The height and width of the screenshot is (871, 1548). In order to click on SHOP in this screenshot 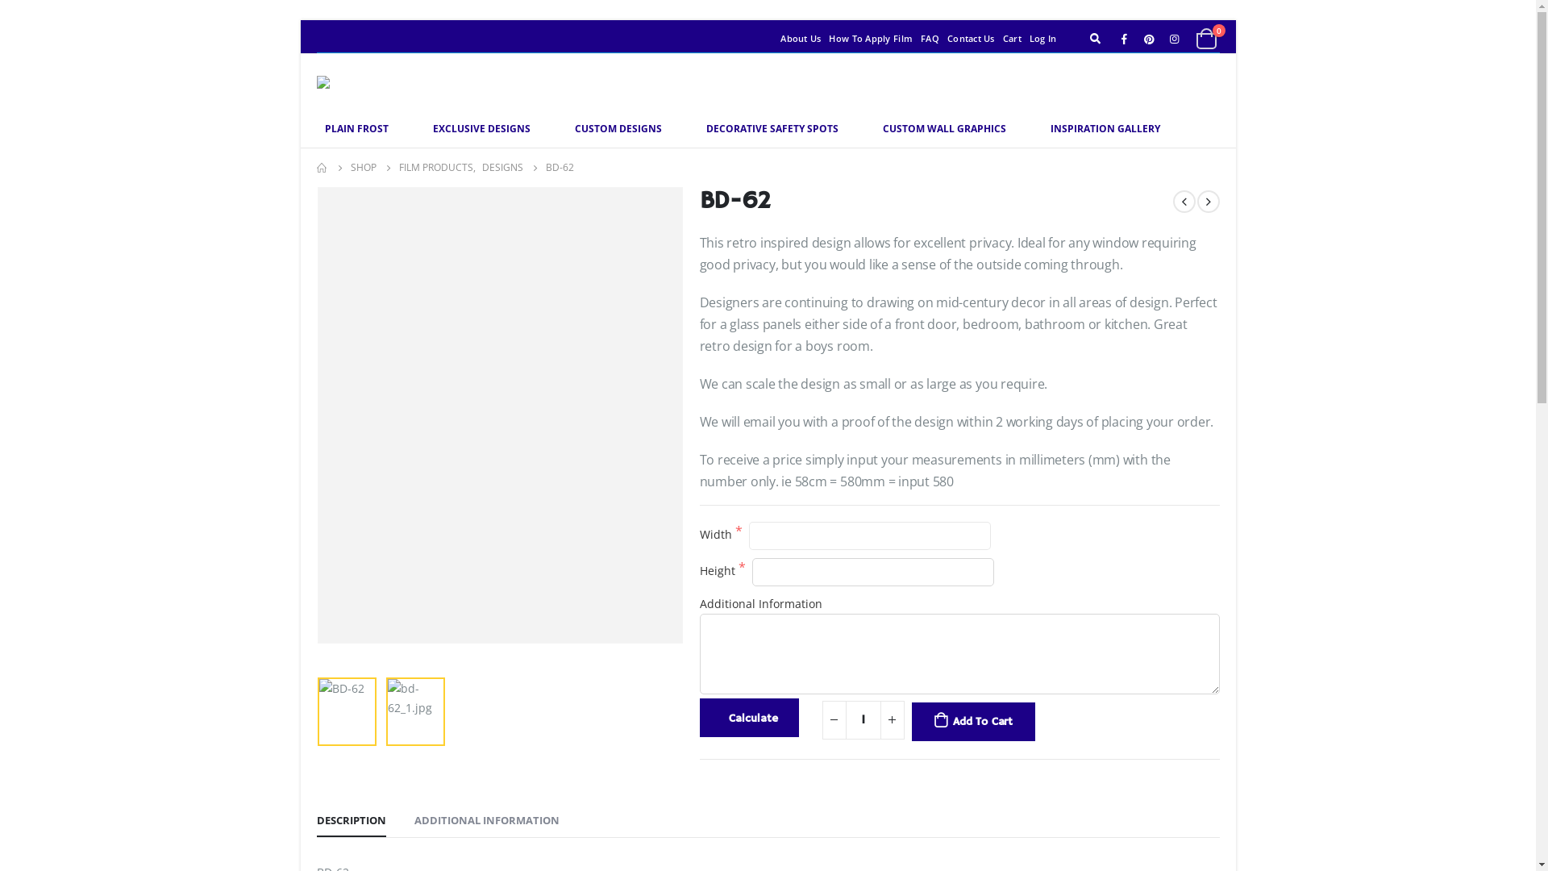, I will do `click(363, 168)`.